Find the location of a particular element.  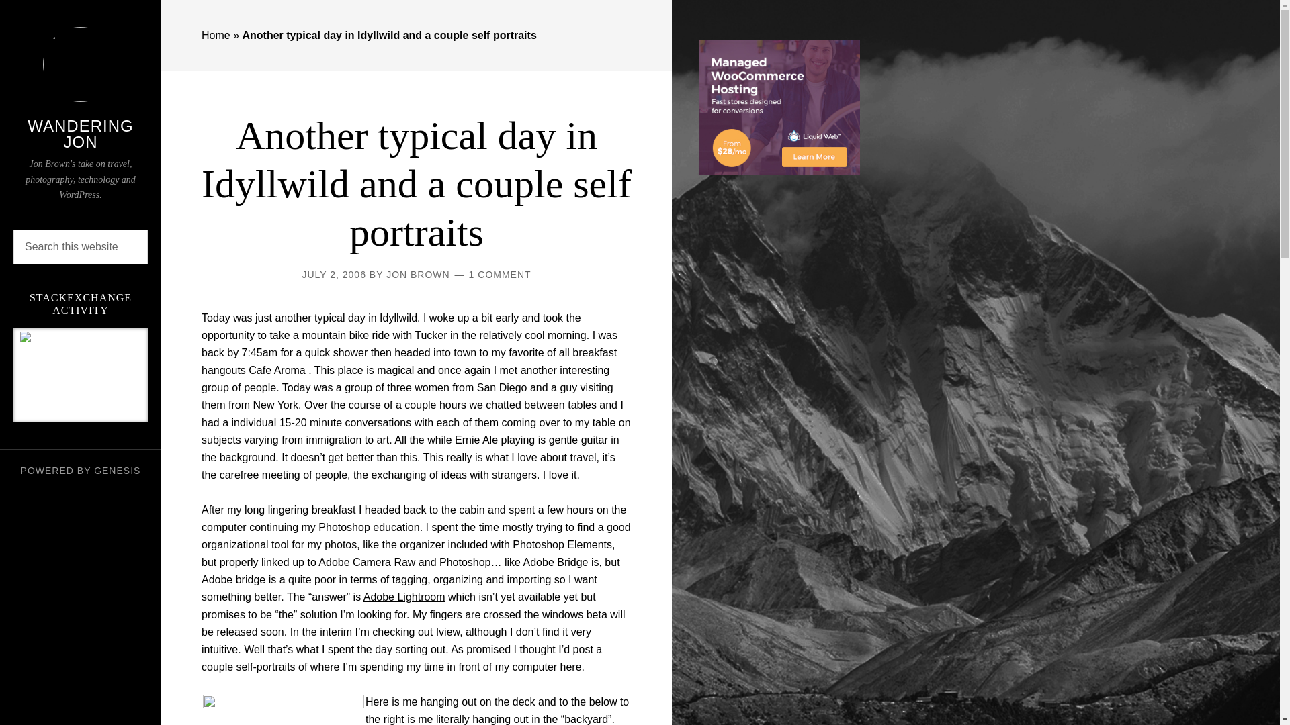

WANDERING JON is located at coordinates (79, 133).